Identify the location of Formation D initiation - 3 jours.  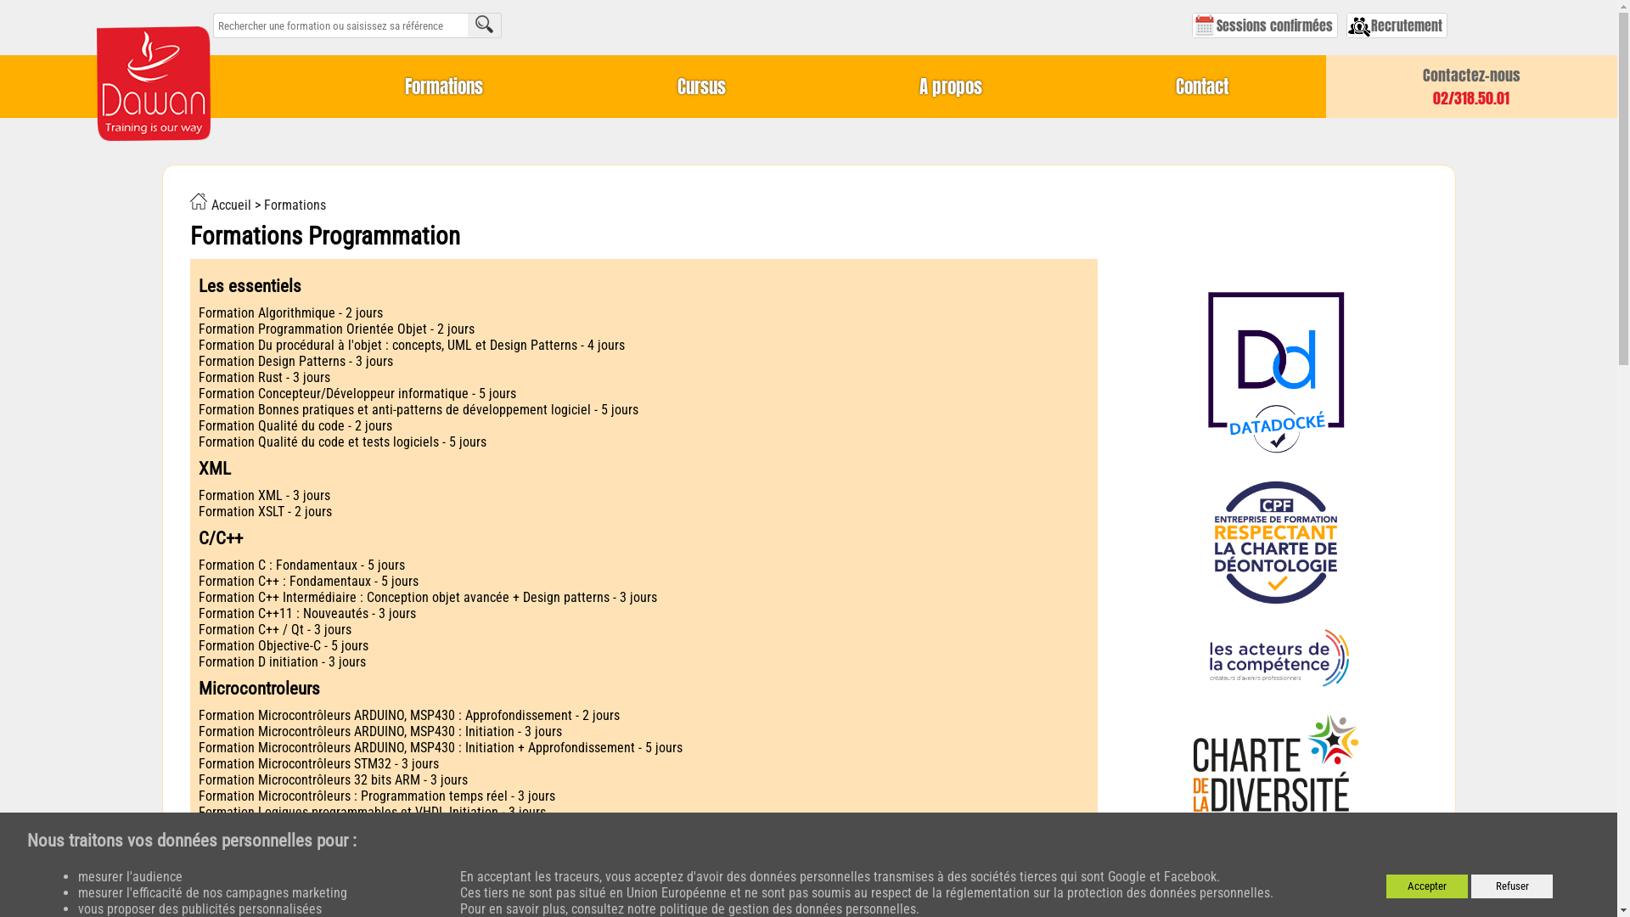
(644, 661).